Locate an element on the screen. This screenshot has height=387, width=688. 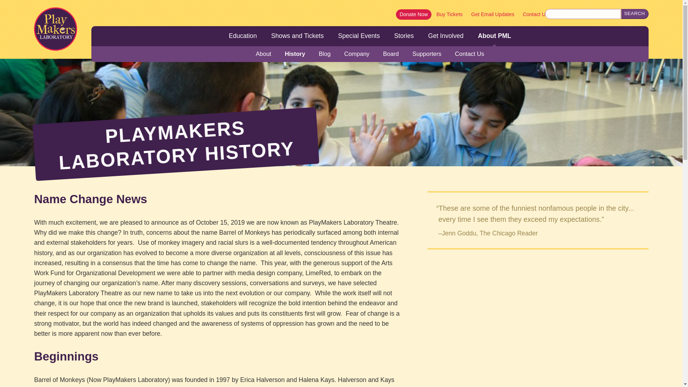
Shows and Tickets is located at coordinates (297, 36).